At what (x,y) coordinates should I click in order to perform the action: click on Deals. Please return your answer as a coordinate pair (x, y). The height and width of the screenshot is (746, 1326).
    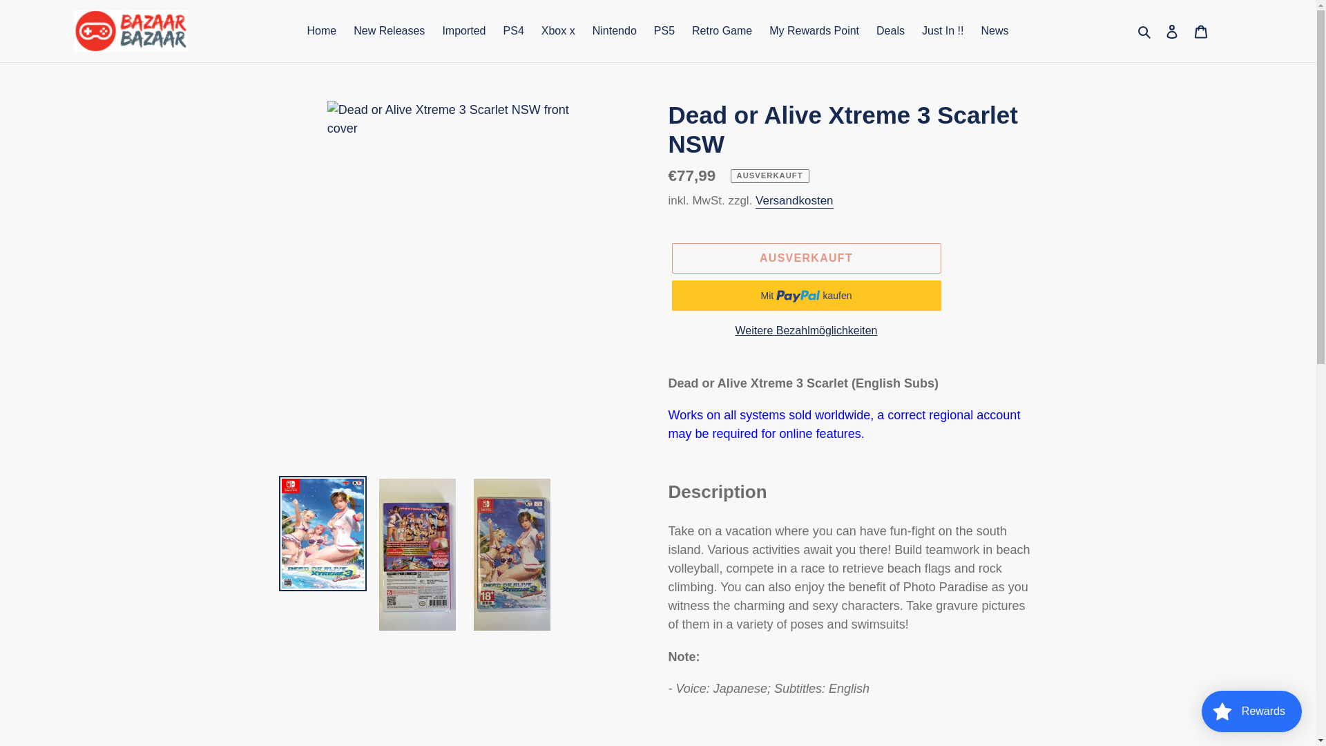
    Looking at the image, I should click on (891, 31).